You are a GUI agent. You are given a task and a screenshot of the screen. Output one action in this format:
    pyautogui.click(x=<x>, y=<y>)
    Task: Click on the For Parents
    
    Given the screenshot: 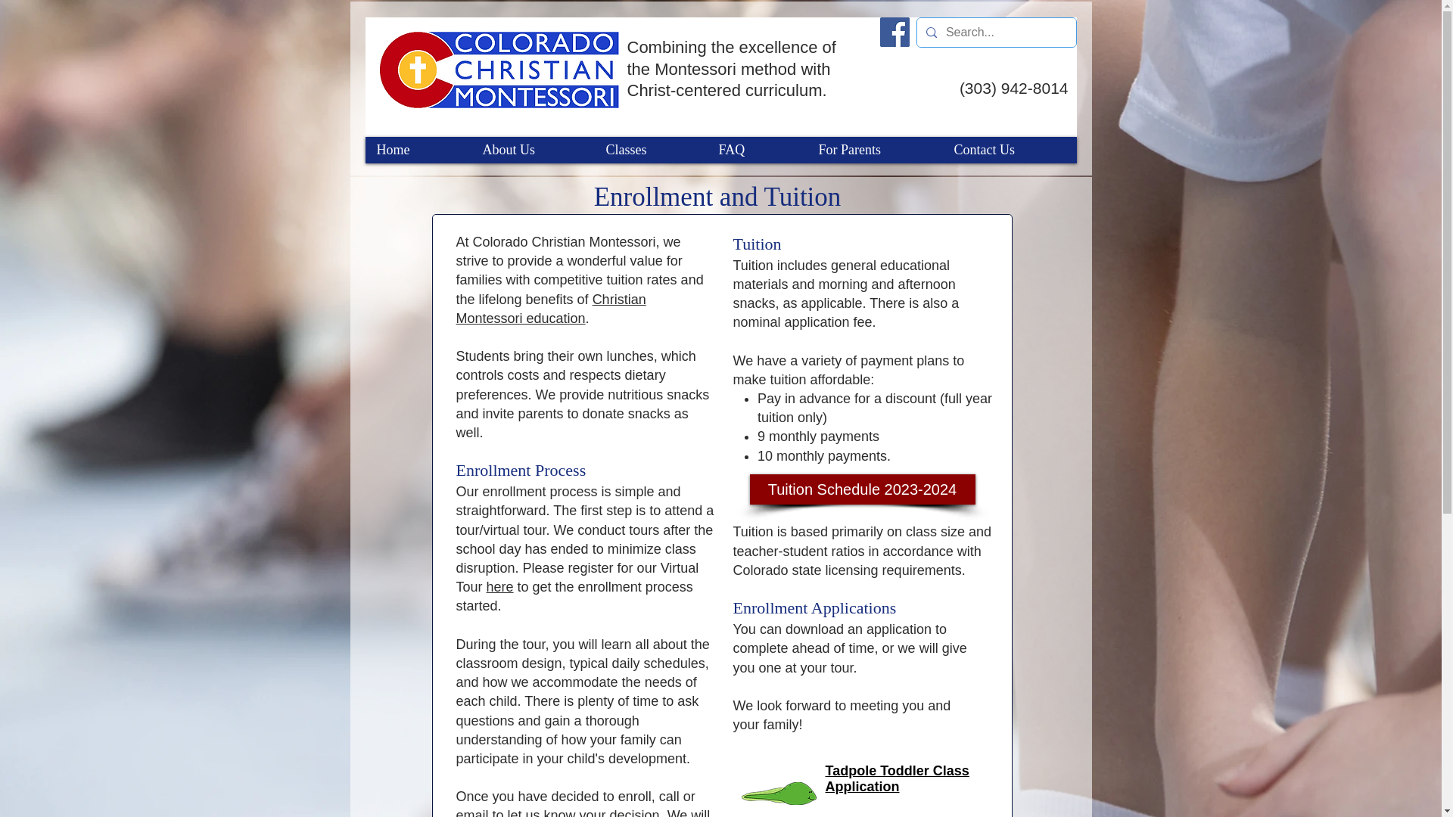 What is the action you would take?
    pyautogui.click(x=873, y=150)
    